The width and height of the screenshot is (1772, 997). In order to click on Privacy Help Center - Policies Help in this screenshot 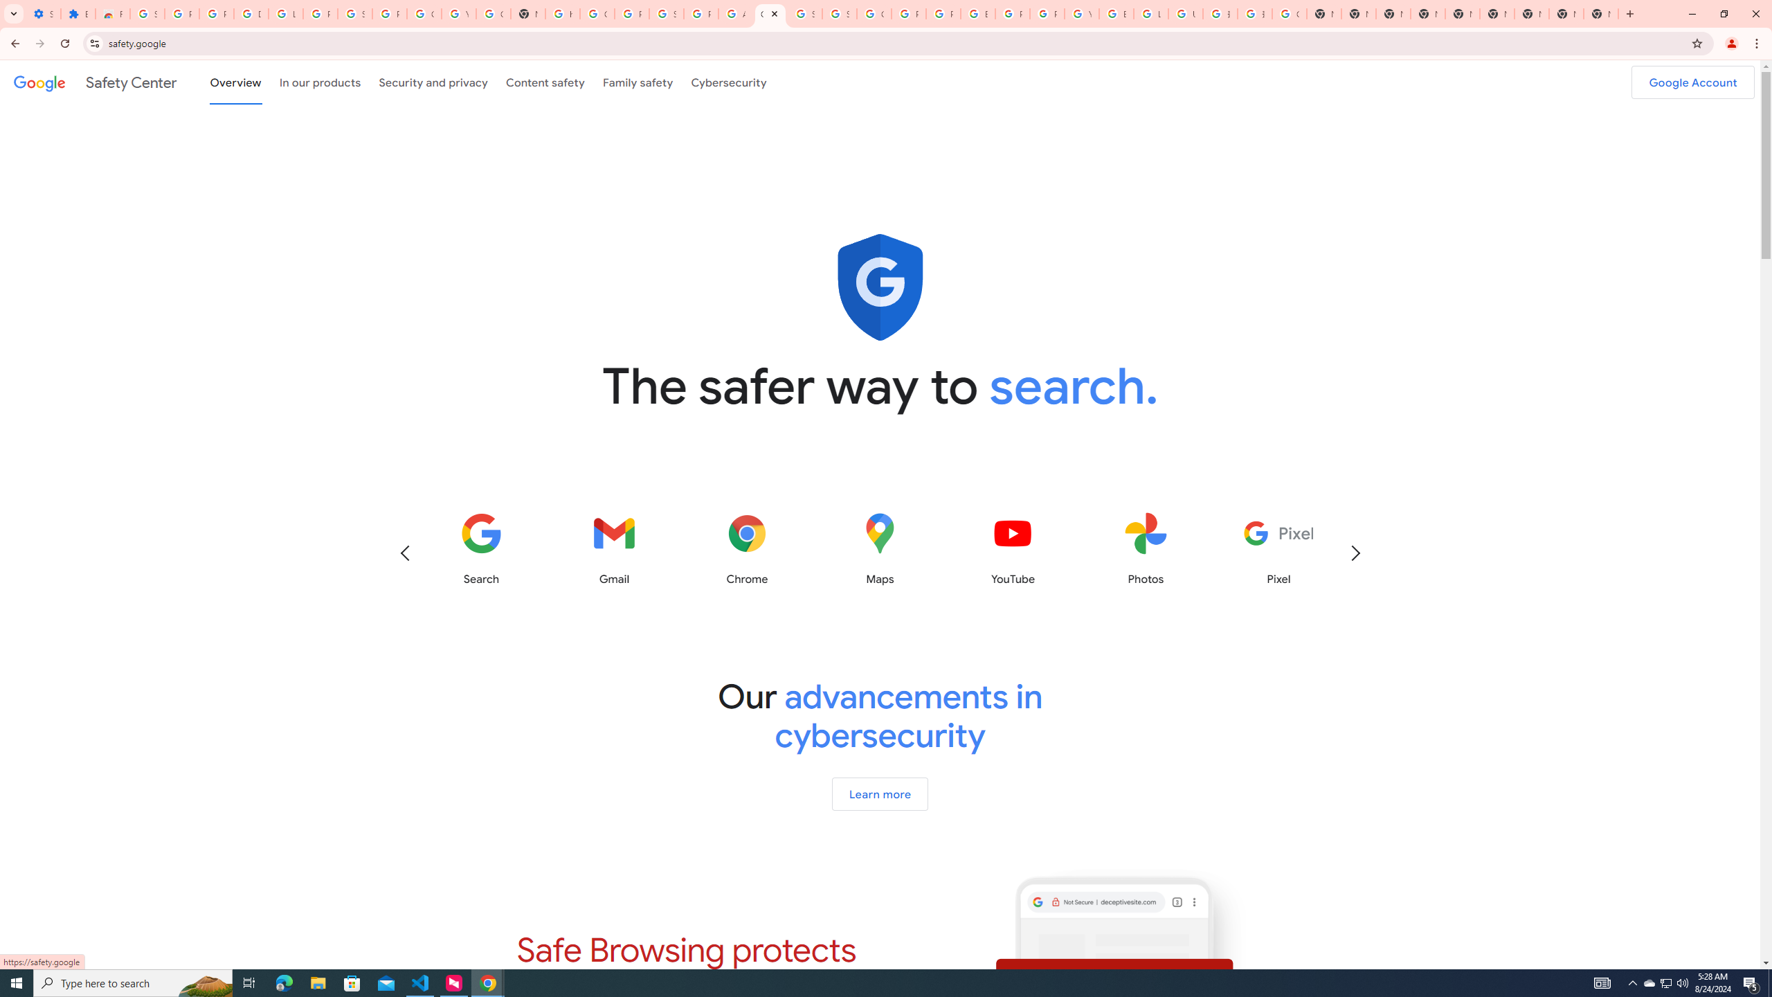, I will do `click(943, 14)`.